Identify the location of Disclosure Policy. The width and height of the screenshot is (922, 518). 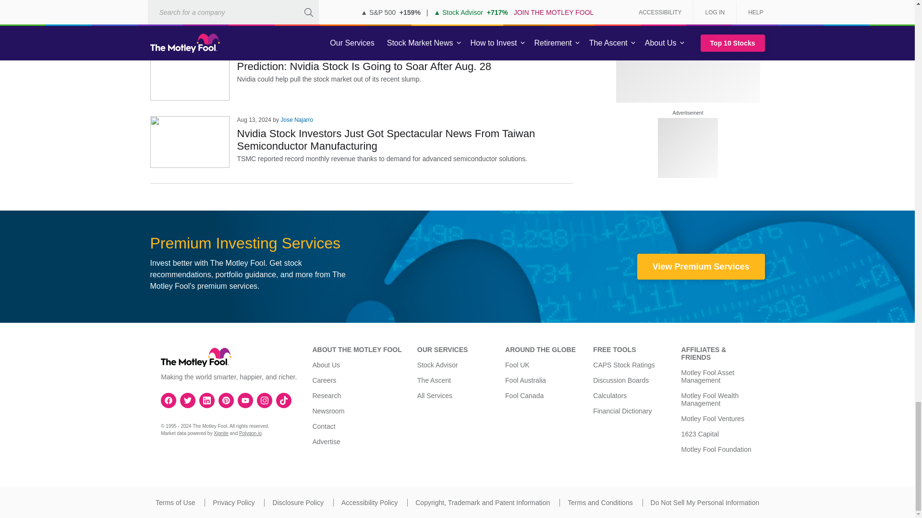
(298, 503).